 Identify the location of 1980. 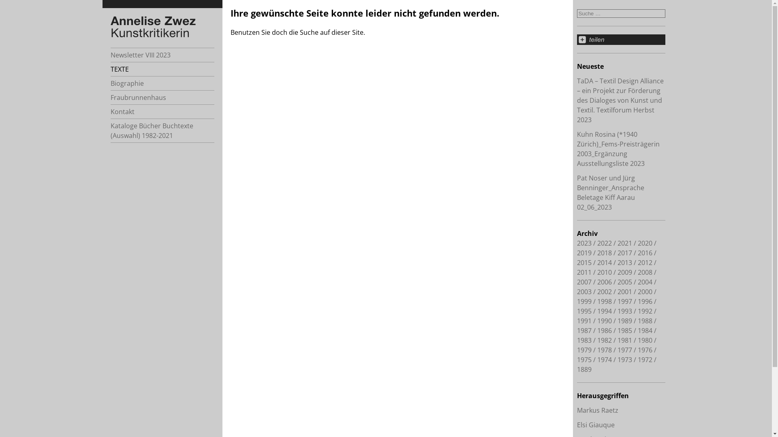
(645, 340).